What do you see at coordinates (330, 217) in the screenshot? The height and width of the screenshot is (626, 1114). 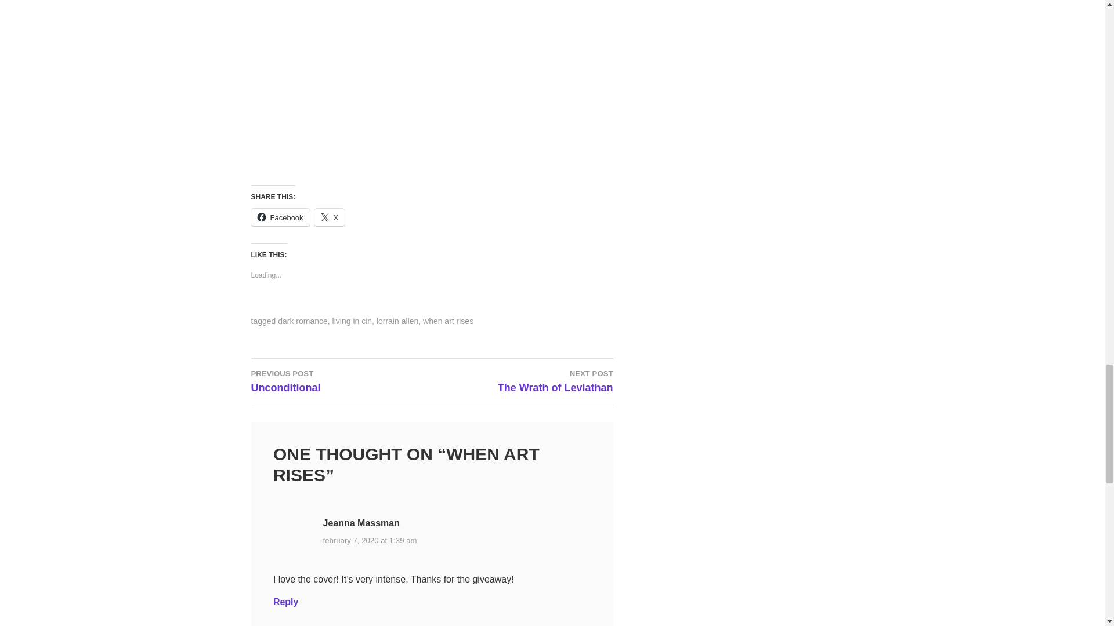 I see `Click to share on X` at bounding box center [330, 217].